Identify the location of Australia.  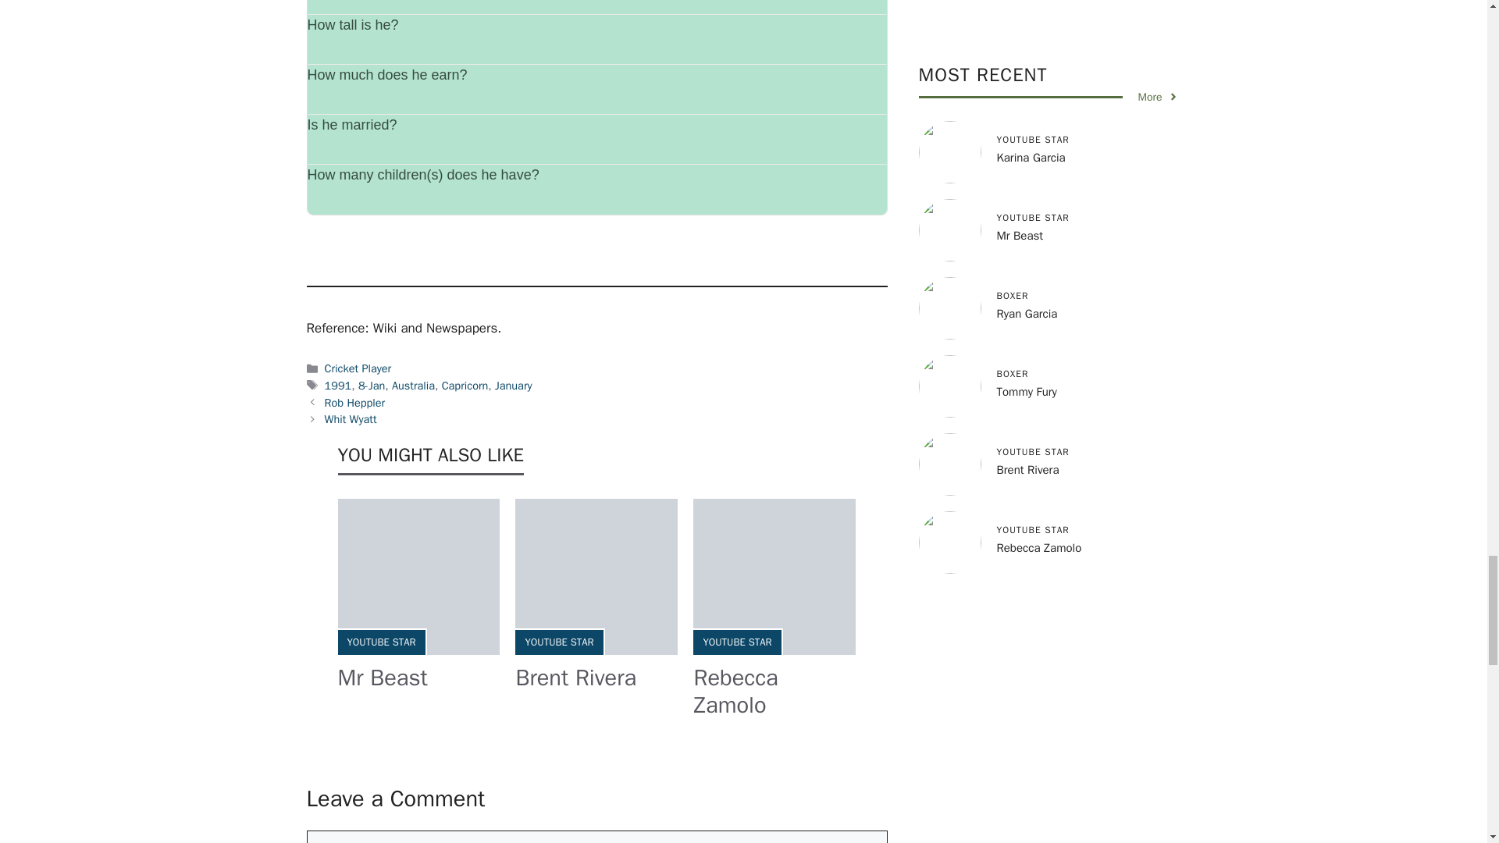
(412, 386).